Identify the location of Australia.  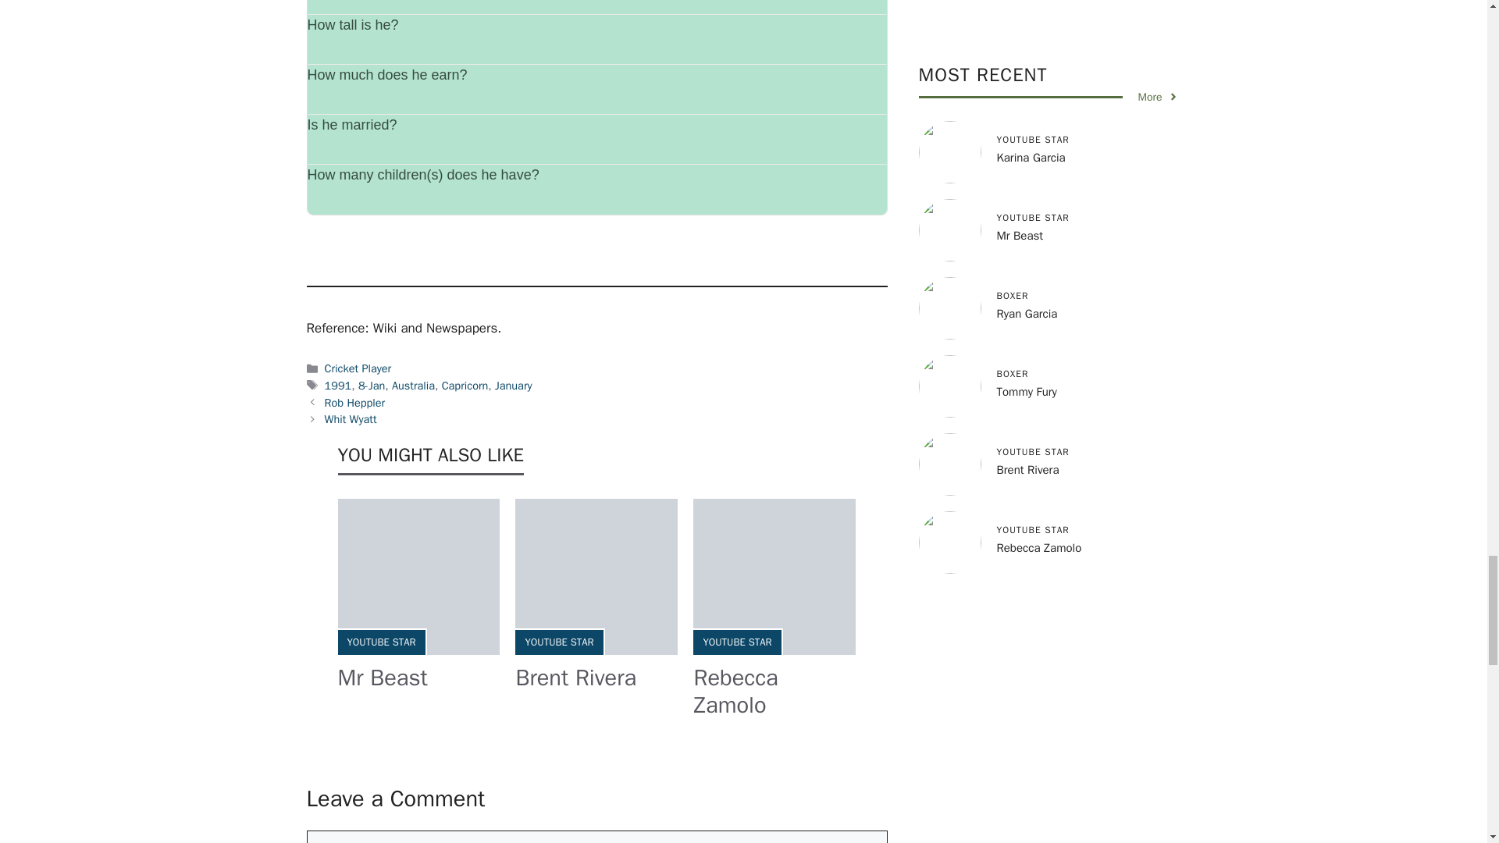
(412, 386).